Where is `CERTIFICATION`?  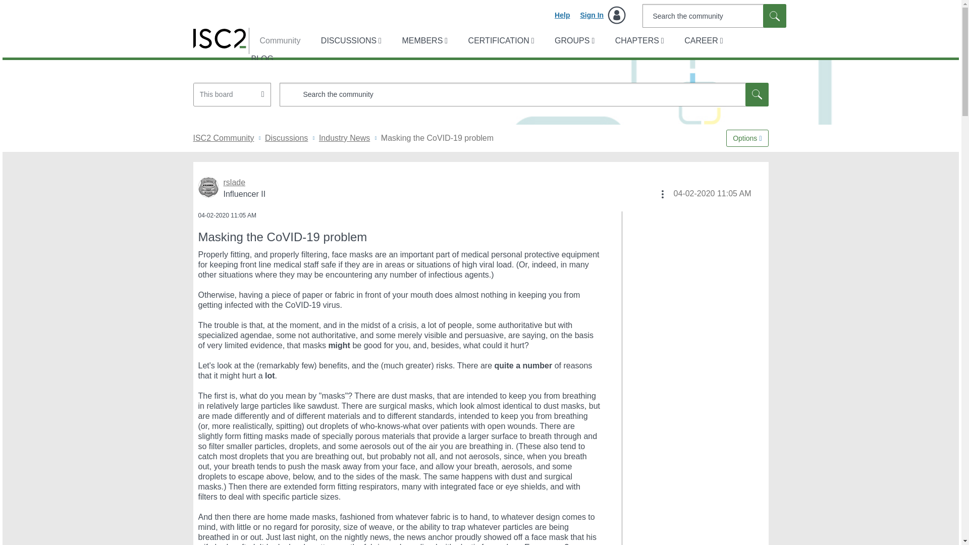 CERTIFICATION is located at coordinates (500, 40).